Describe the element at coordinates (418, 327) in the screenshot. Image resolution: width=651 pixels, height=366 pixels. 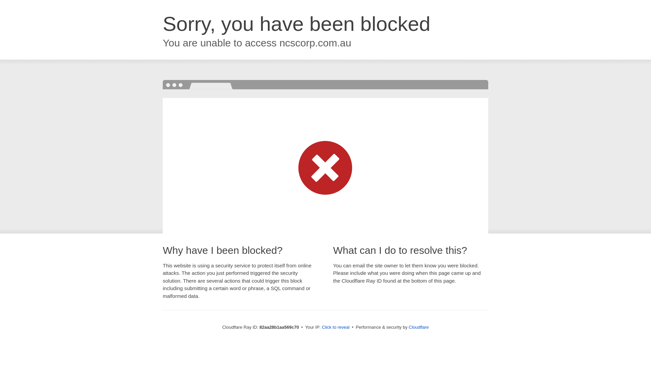
I see `Cloudflare` at that location.